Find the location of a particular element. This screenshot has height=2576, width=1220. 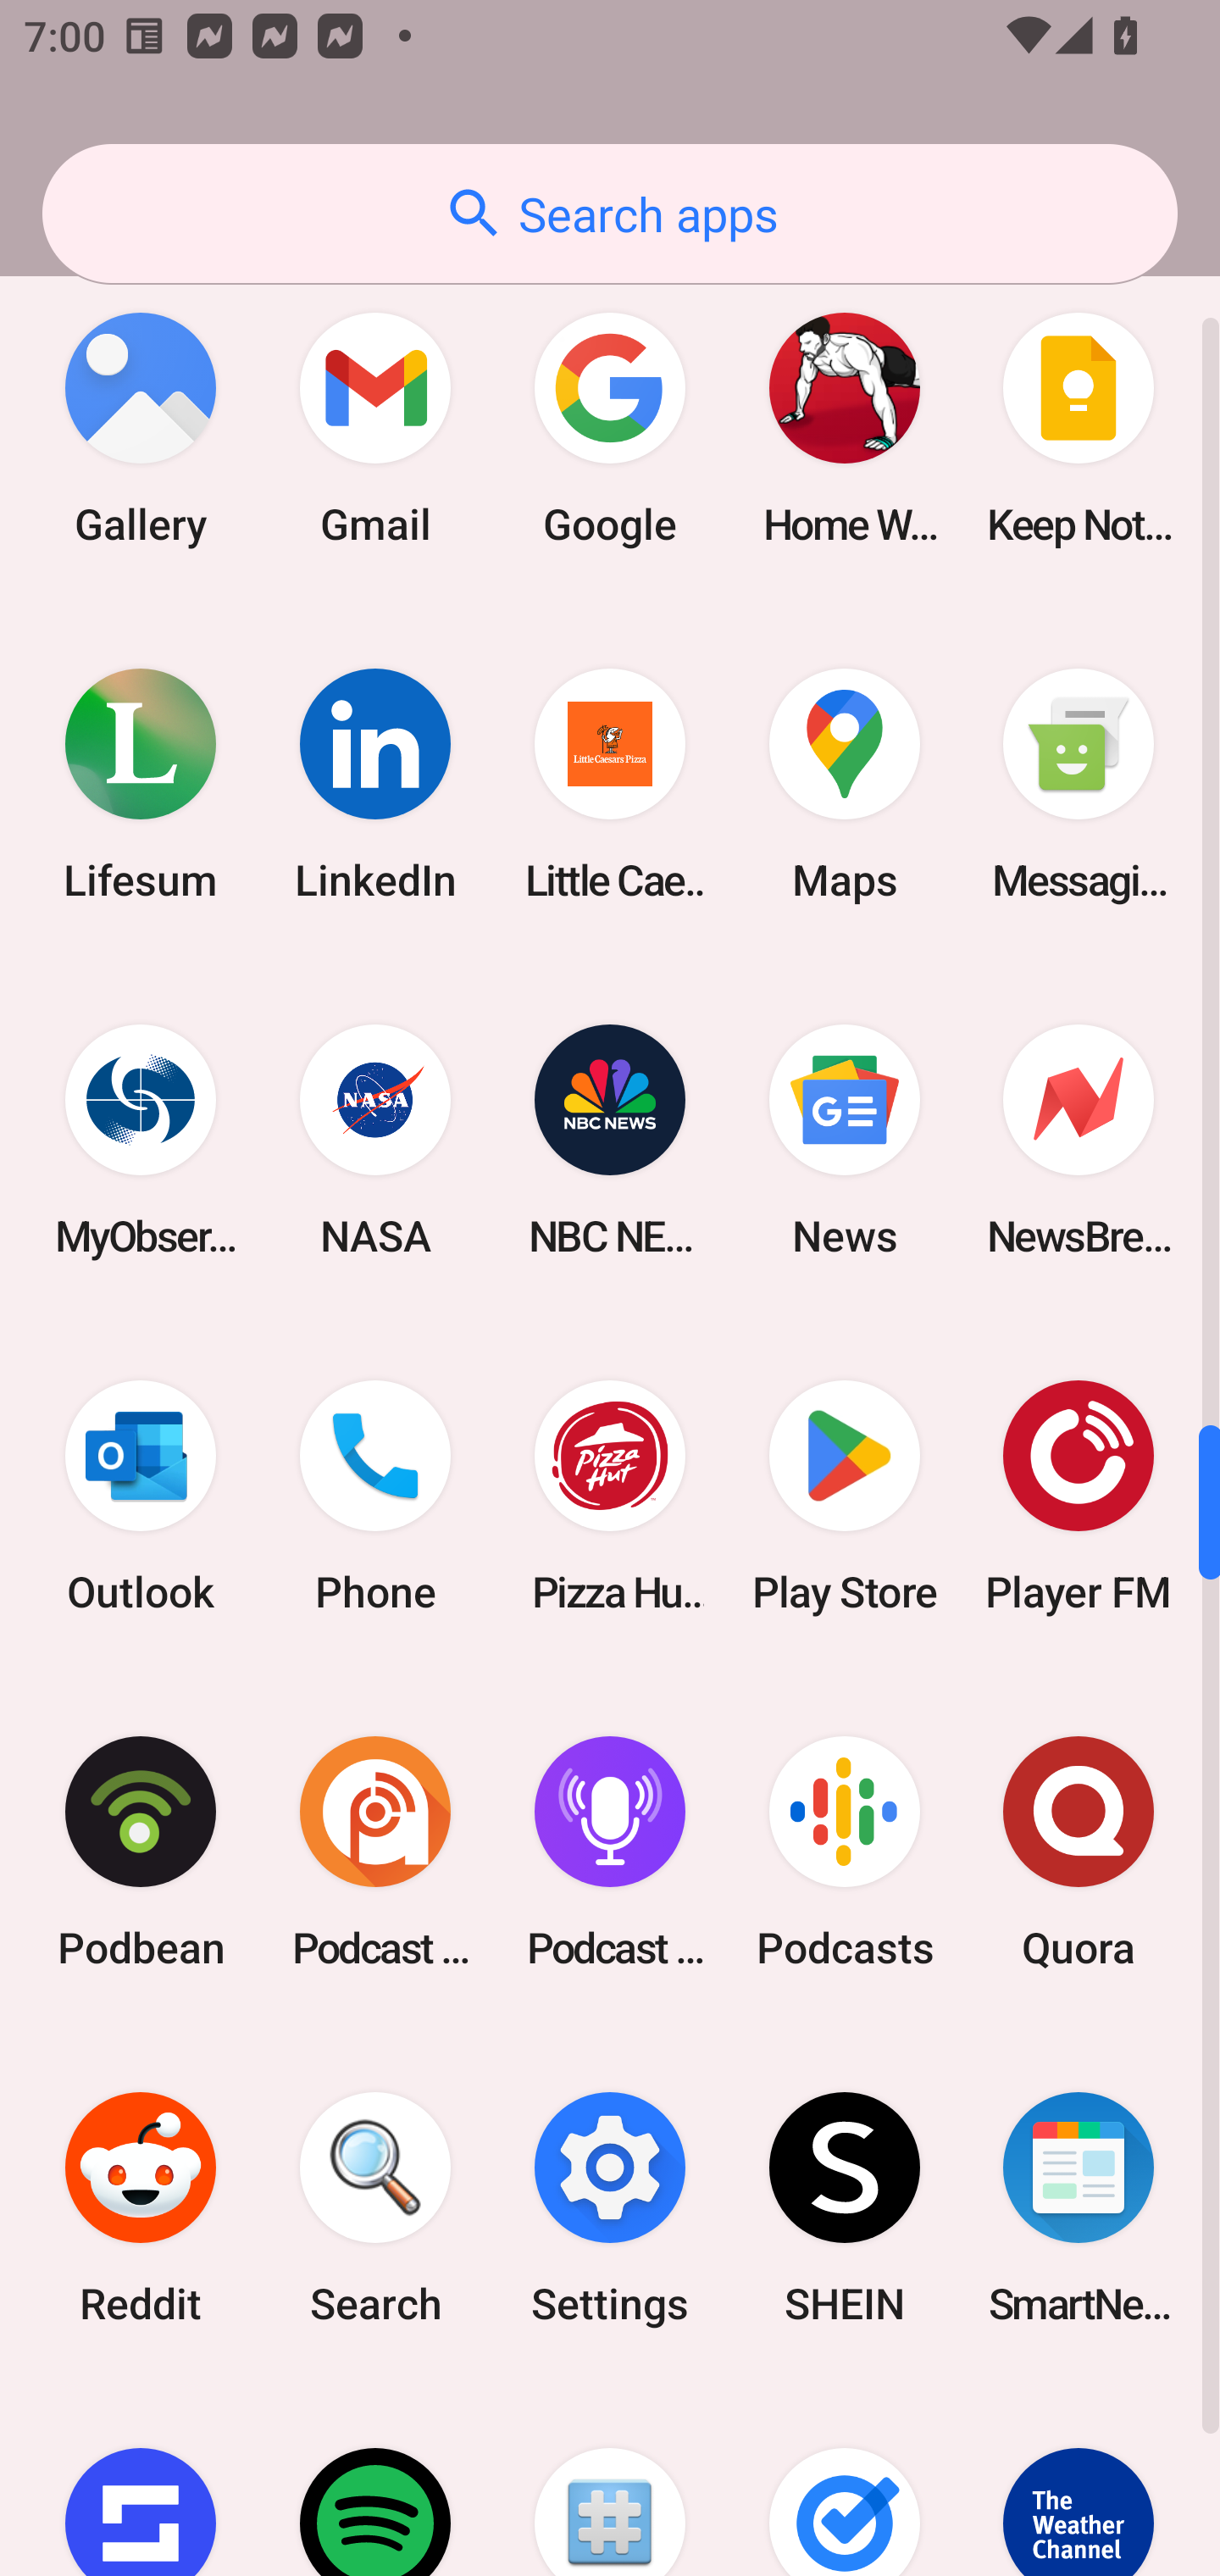

LinkedIn is located at coordinates (375, 785).